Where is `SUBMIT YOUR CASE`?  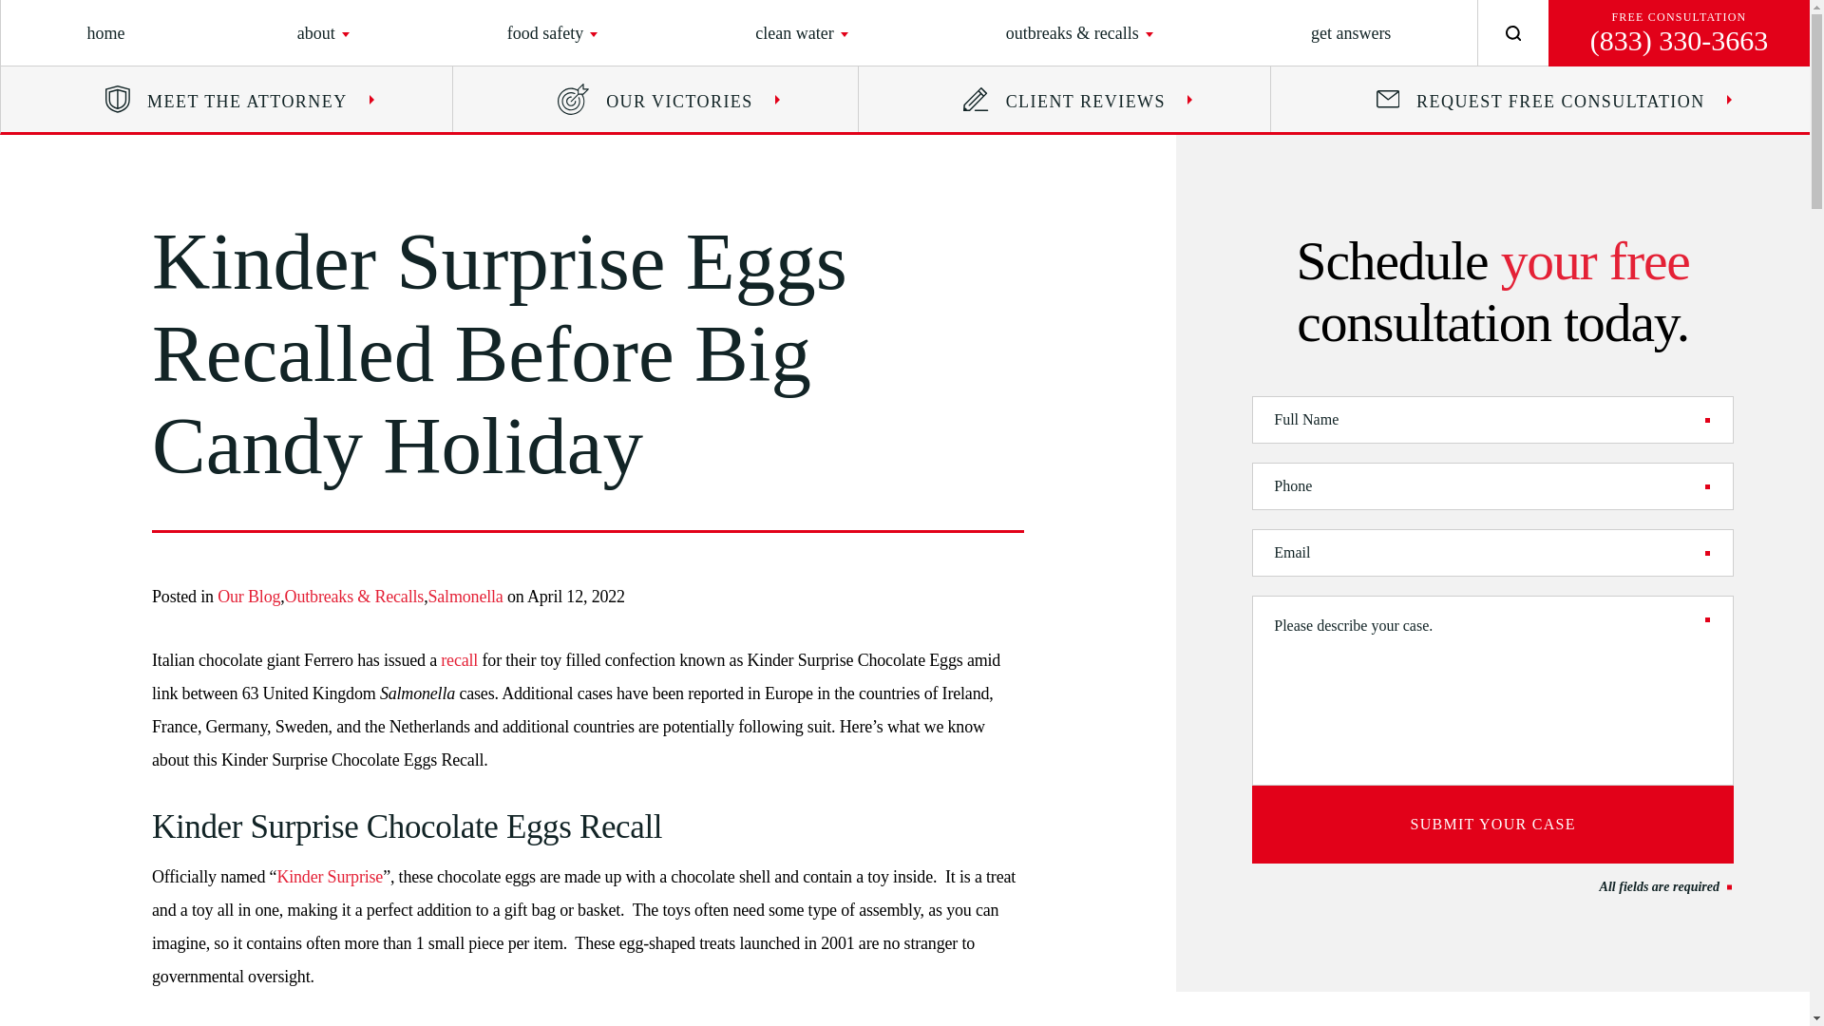
SUBMIT YOUR CASE is located at coordinates (1492, 825).